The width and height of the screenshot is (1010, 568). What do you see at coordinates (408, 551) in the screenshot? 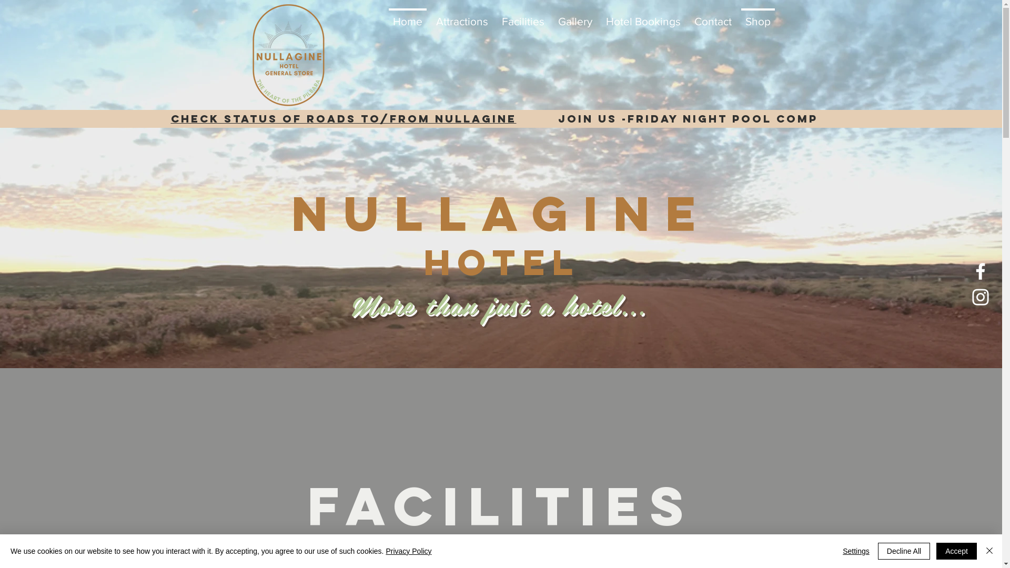
I see `Privacy Policy` at bounding box center [408, 551].